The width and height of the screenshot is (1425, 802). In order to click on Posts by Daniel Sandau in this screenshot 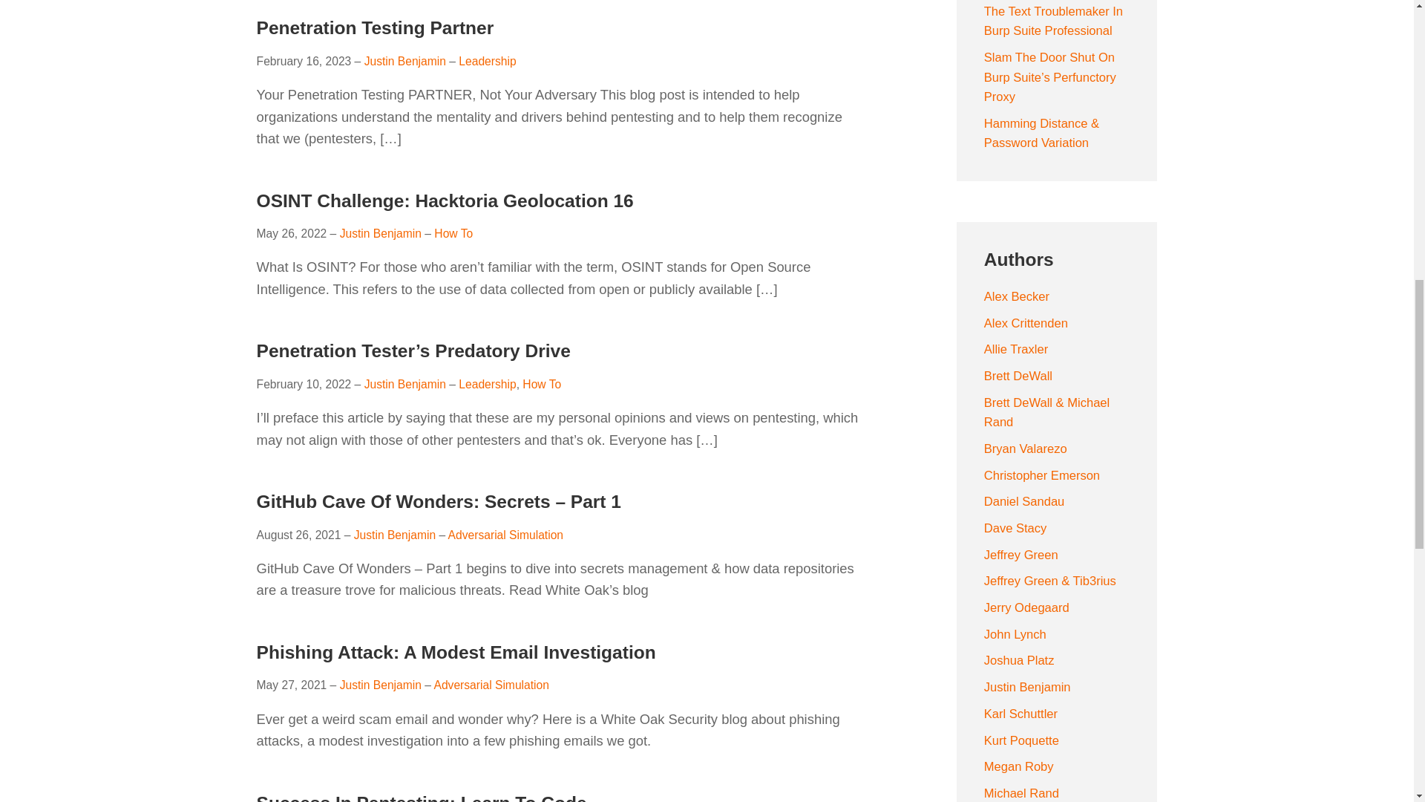, I will do `click(1024, 501)`.